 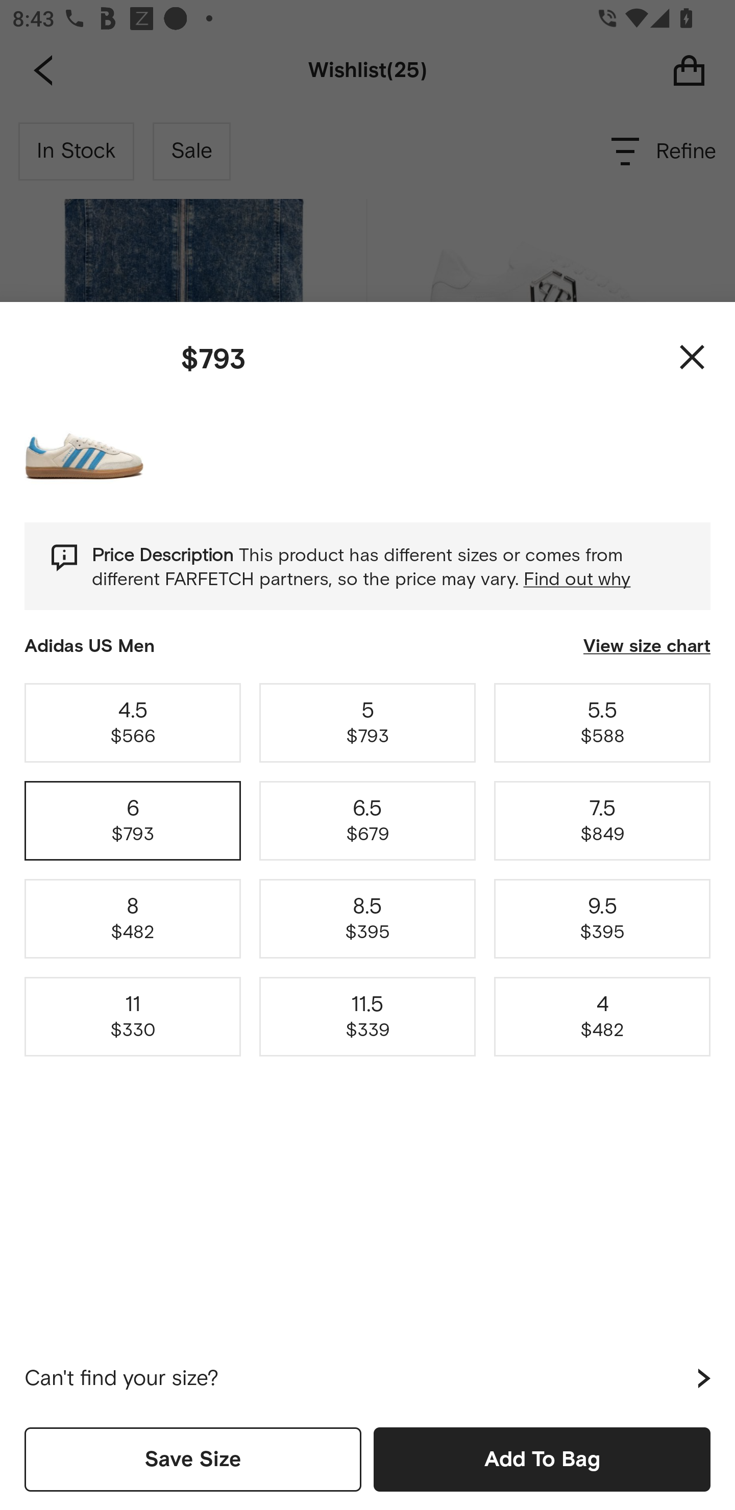 What do you see at coordinates (367, 918) in the screenshot?
I see `8.5 $395` at bounding box center [367, 918].